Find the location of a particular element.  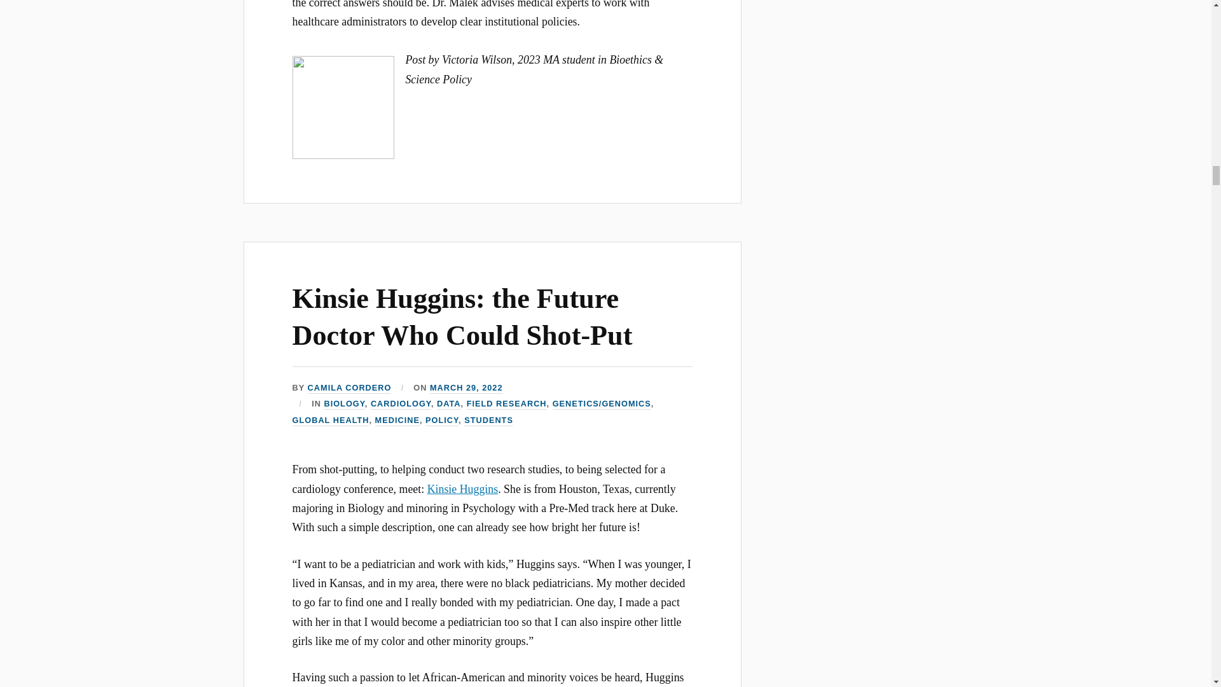

Posts by Camila Cordero is located at coordinates (350, 388).